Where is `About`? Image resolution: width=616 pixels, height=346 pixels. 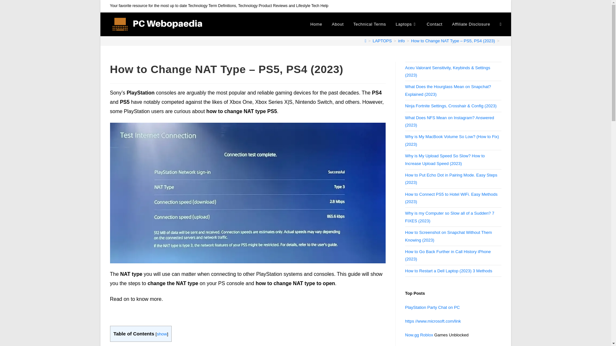 About is located at coordinates (338, 24).